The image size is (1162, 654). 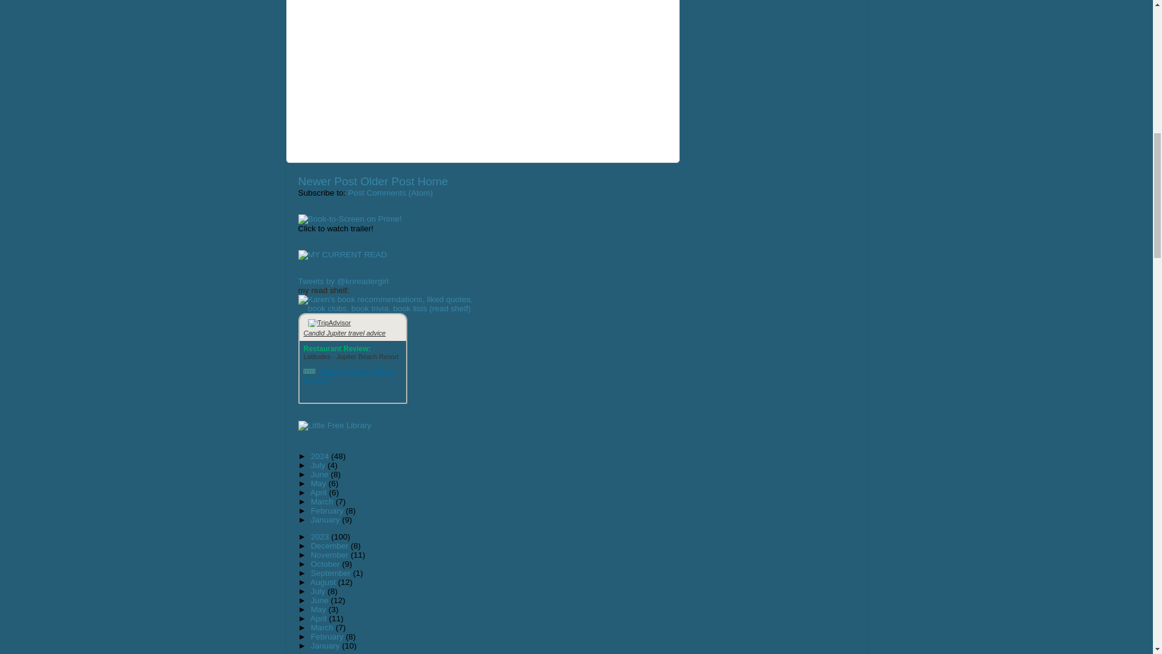 I want to click on 2024, so click(x=321, y=457).